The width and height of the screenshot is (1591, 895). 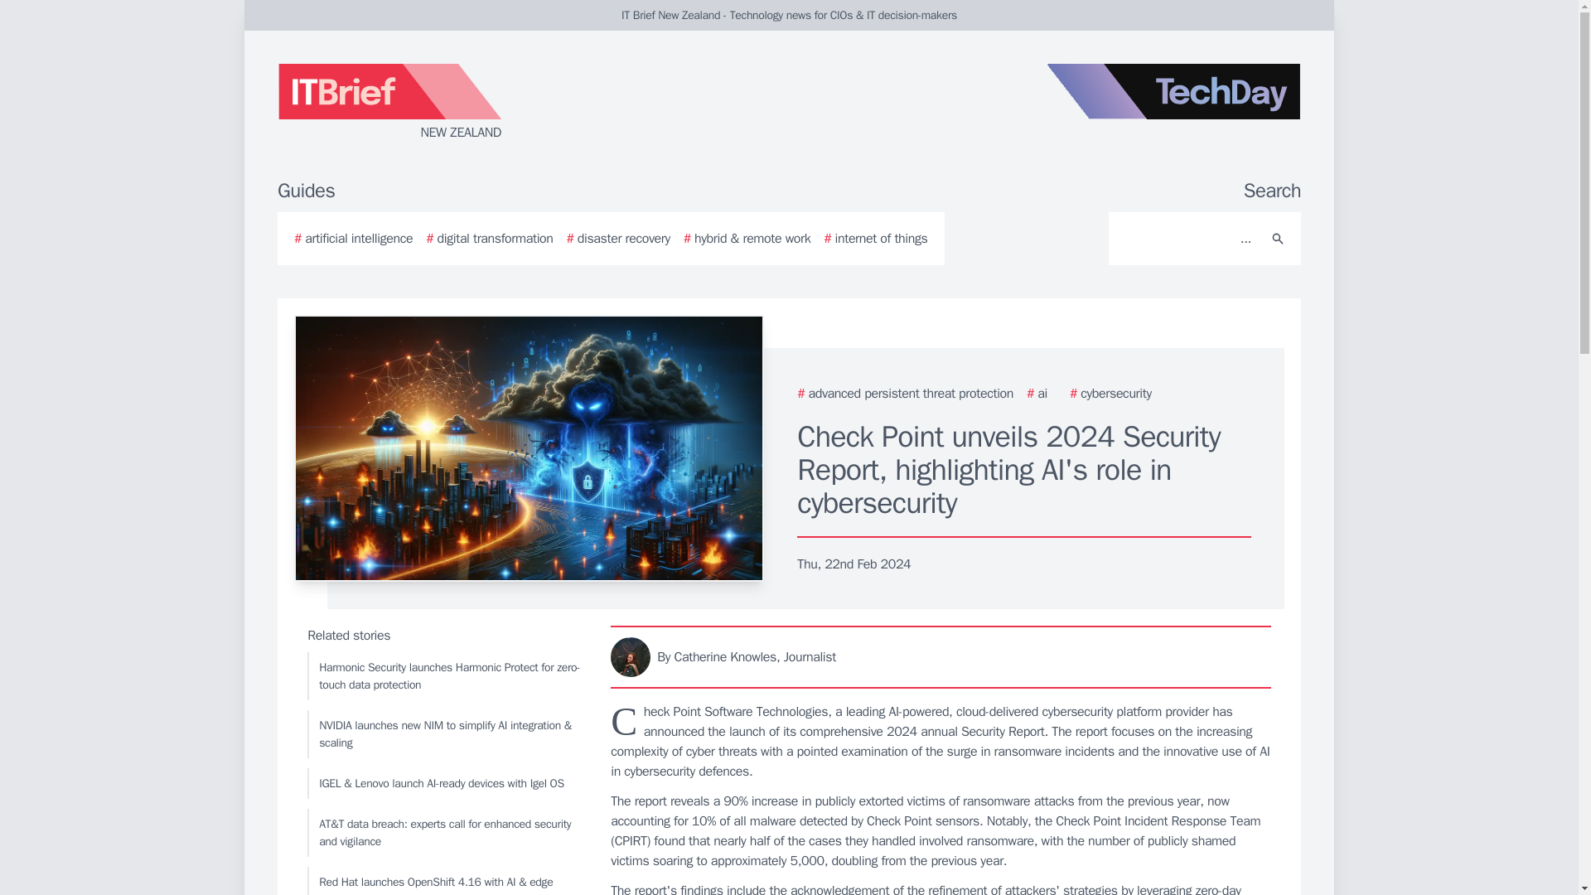 What do you see at coordinates (476, 103) in the screenshot?
I see `NEW ZEALAND` at bounding box center [476, 103].